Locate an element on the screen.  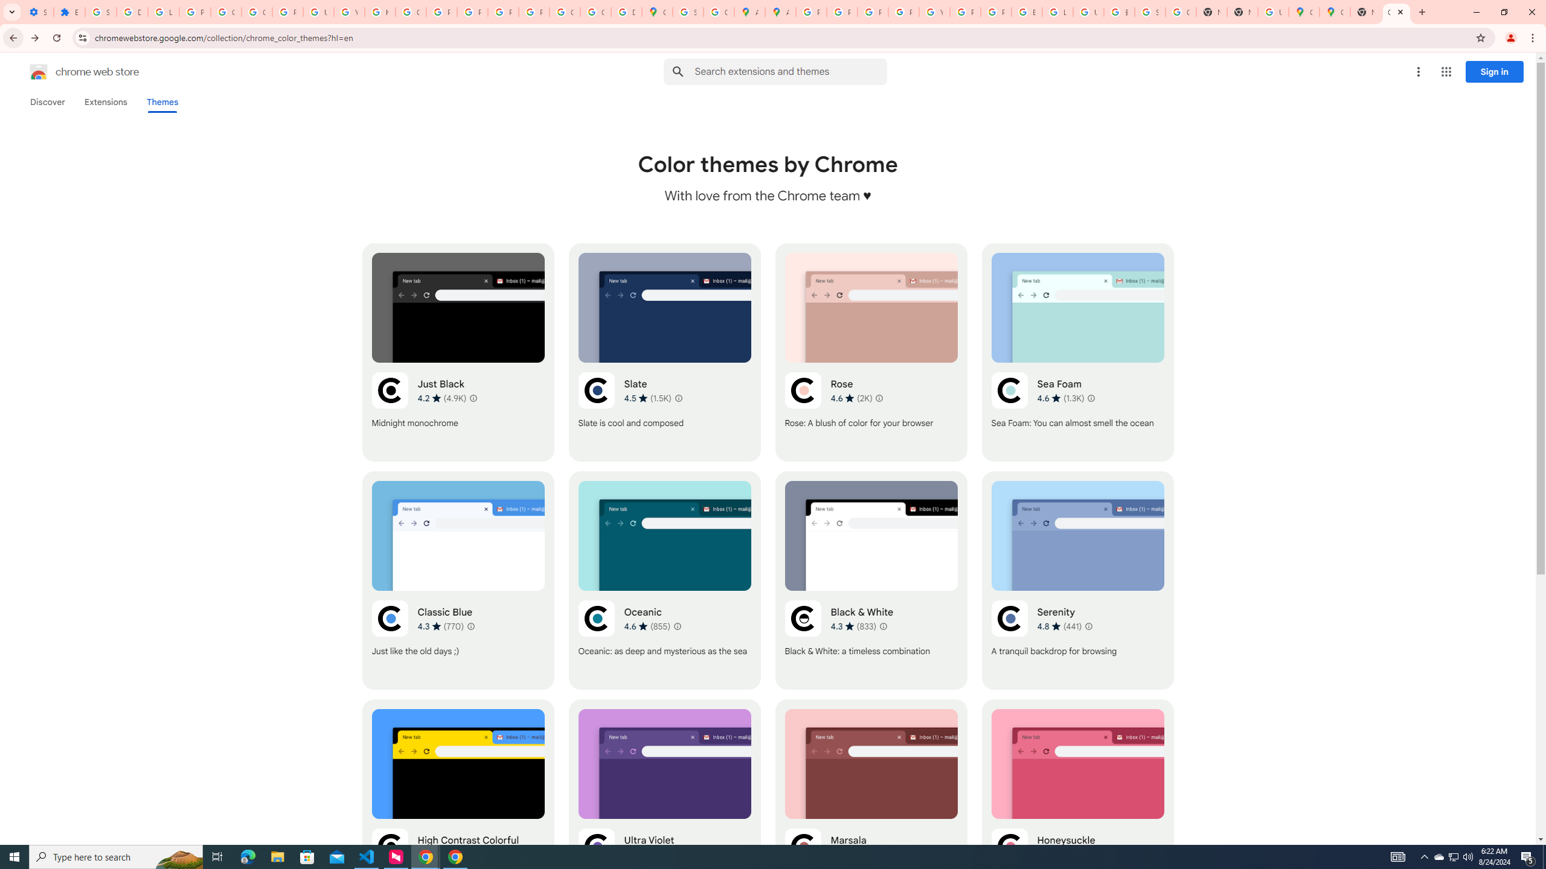
Honeysuckle is located at coordinates (1077, 809).